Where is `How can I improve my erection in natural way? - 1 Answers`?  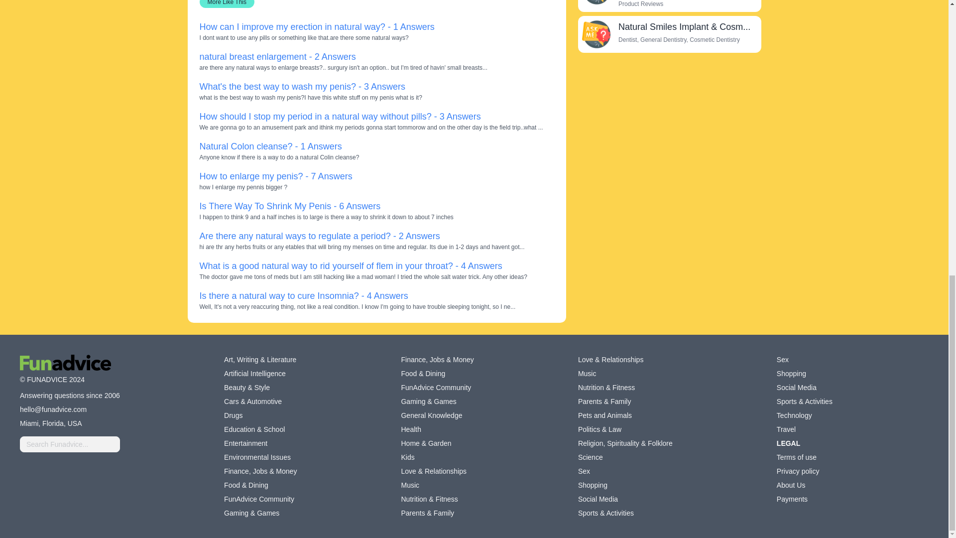 How can I improve my erection in natural way? - 1 Answers is located at coordinates (316, 27).